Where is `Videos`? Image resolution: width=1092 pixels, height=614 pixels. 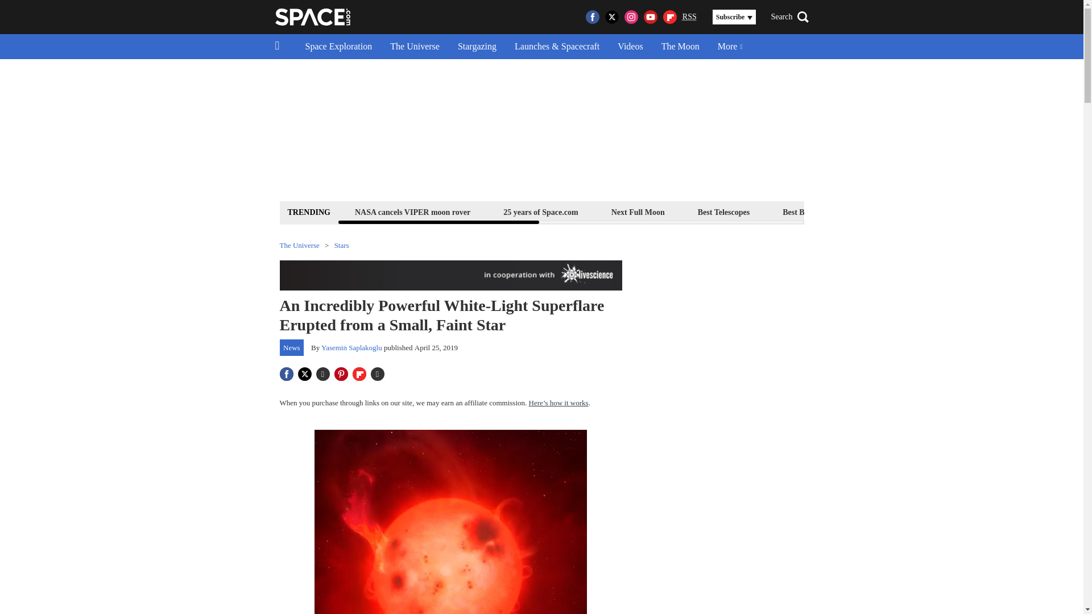
Videos is located at coordinates (630, 47).